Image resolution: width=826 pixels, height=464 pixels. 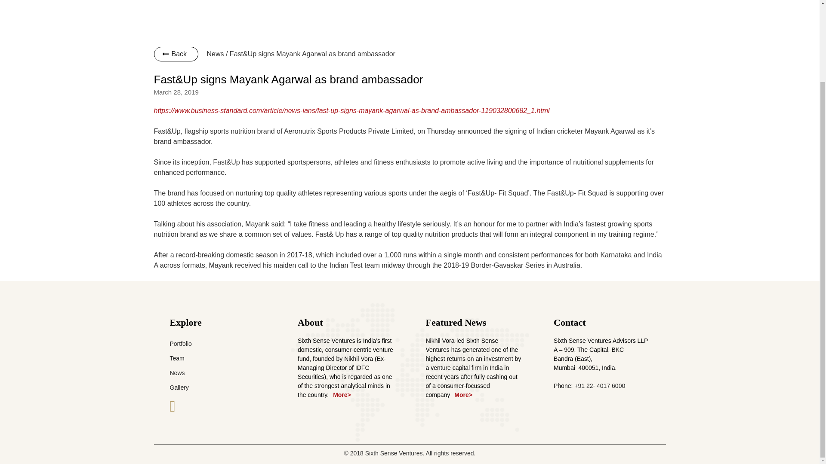 I want to click on Back, so click(x=176, y=54).